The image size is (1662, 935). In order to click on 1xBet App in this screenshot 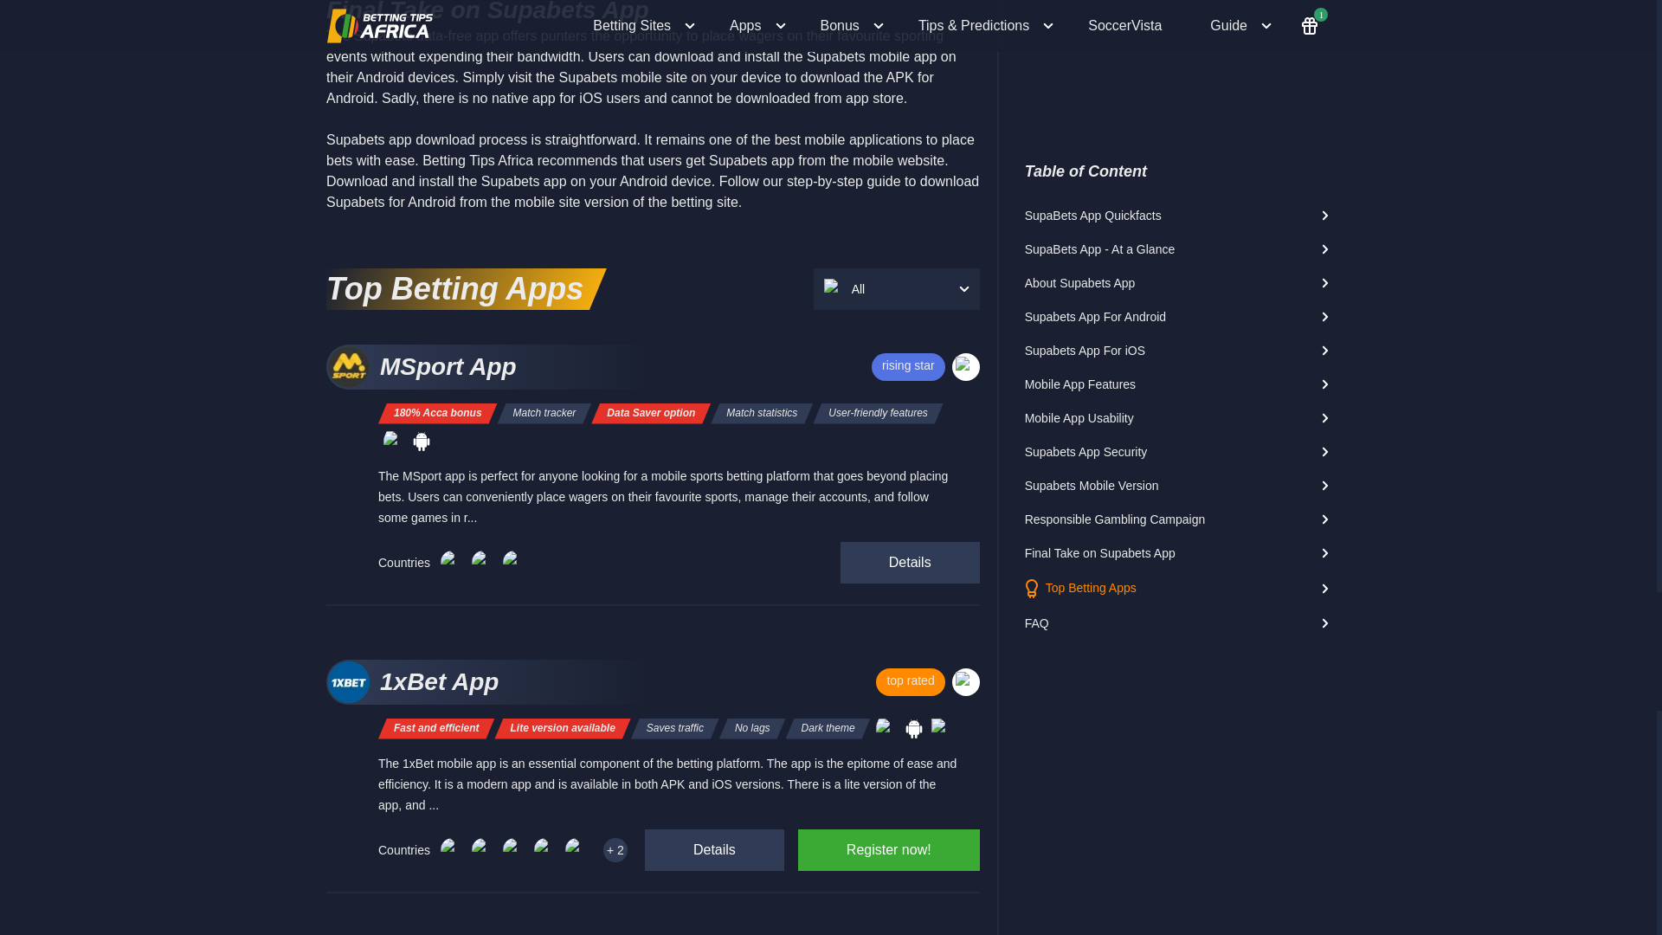, I will do `click(510, 682)`.